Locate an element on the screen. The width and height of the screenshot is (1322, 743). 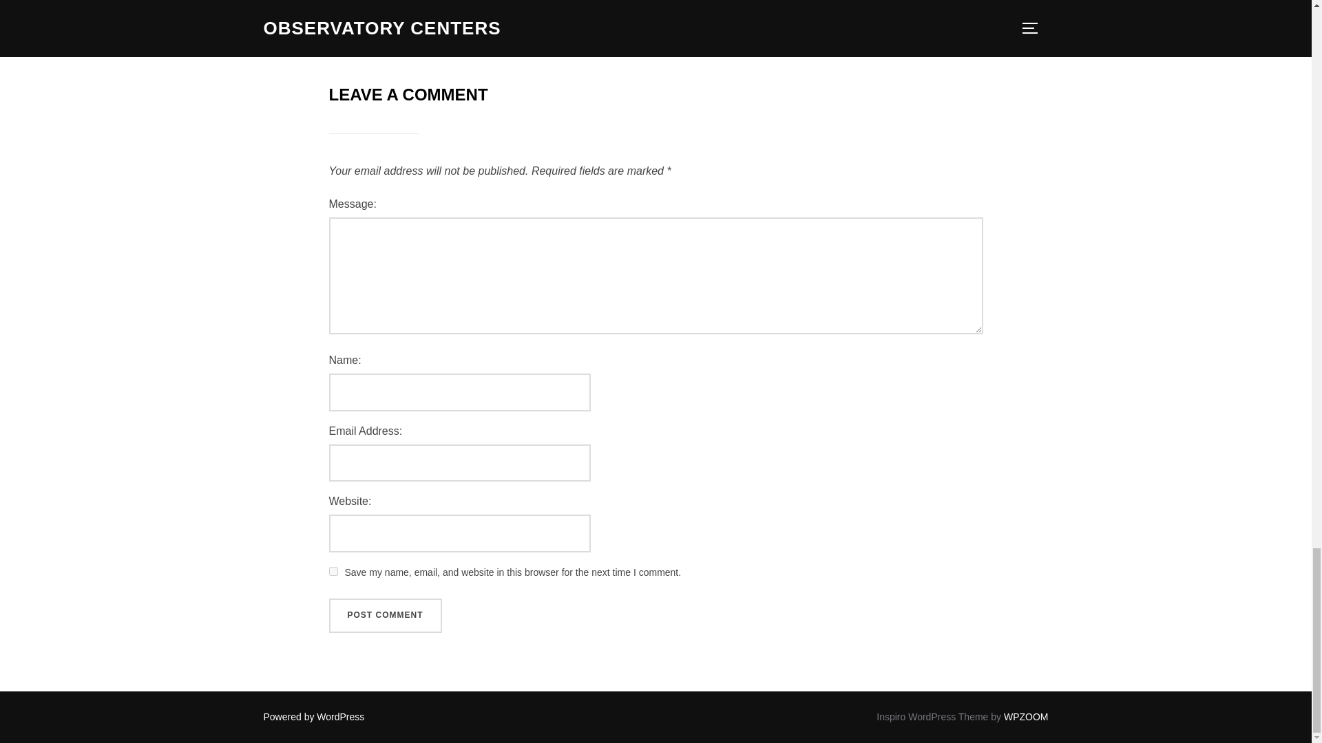
yes is located at coordinates (333, 571).